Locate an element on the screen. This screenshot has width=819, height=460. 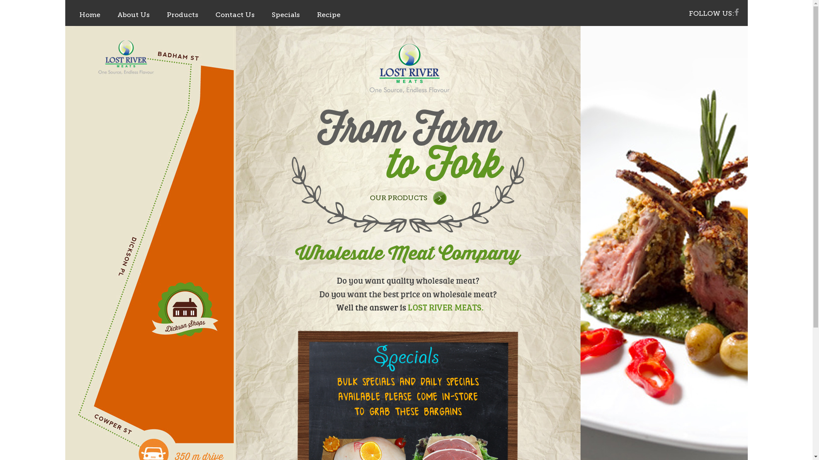
Products is located at coordinates (182, 14).